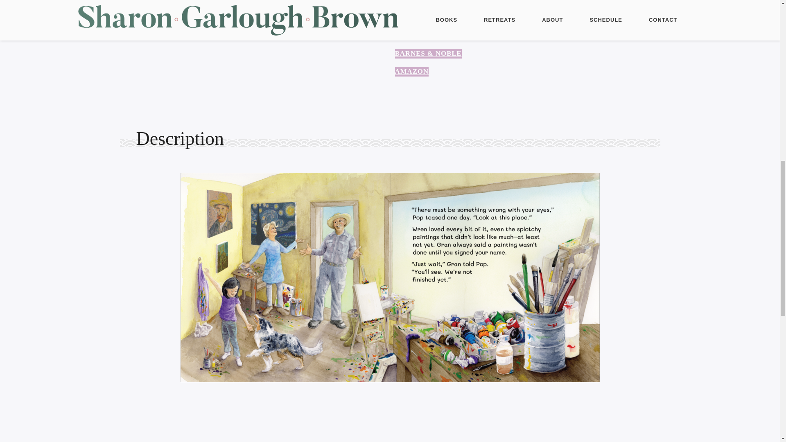 The image size is (786, 442). I want to click on INTERVARSITY PRESS, so click(435, 35).